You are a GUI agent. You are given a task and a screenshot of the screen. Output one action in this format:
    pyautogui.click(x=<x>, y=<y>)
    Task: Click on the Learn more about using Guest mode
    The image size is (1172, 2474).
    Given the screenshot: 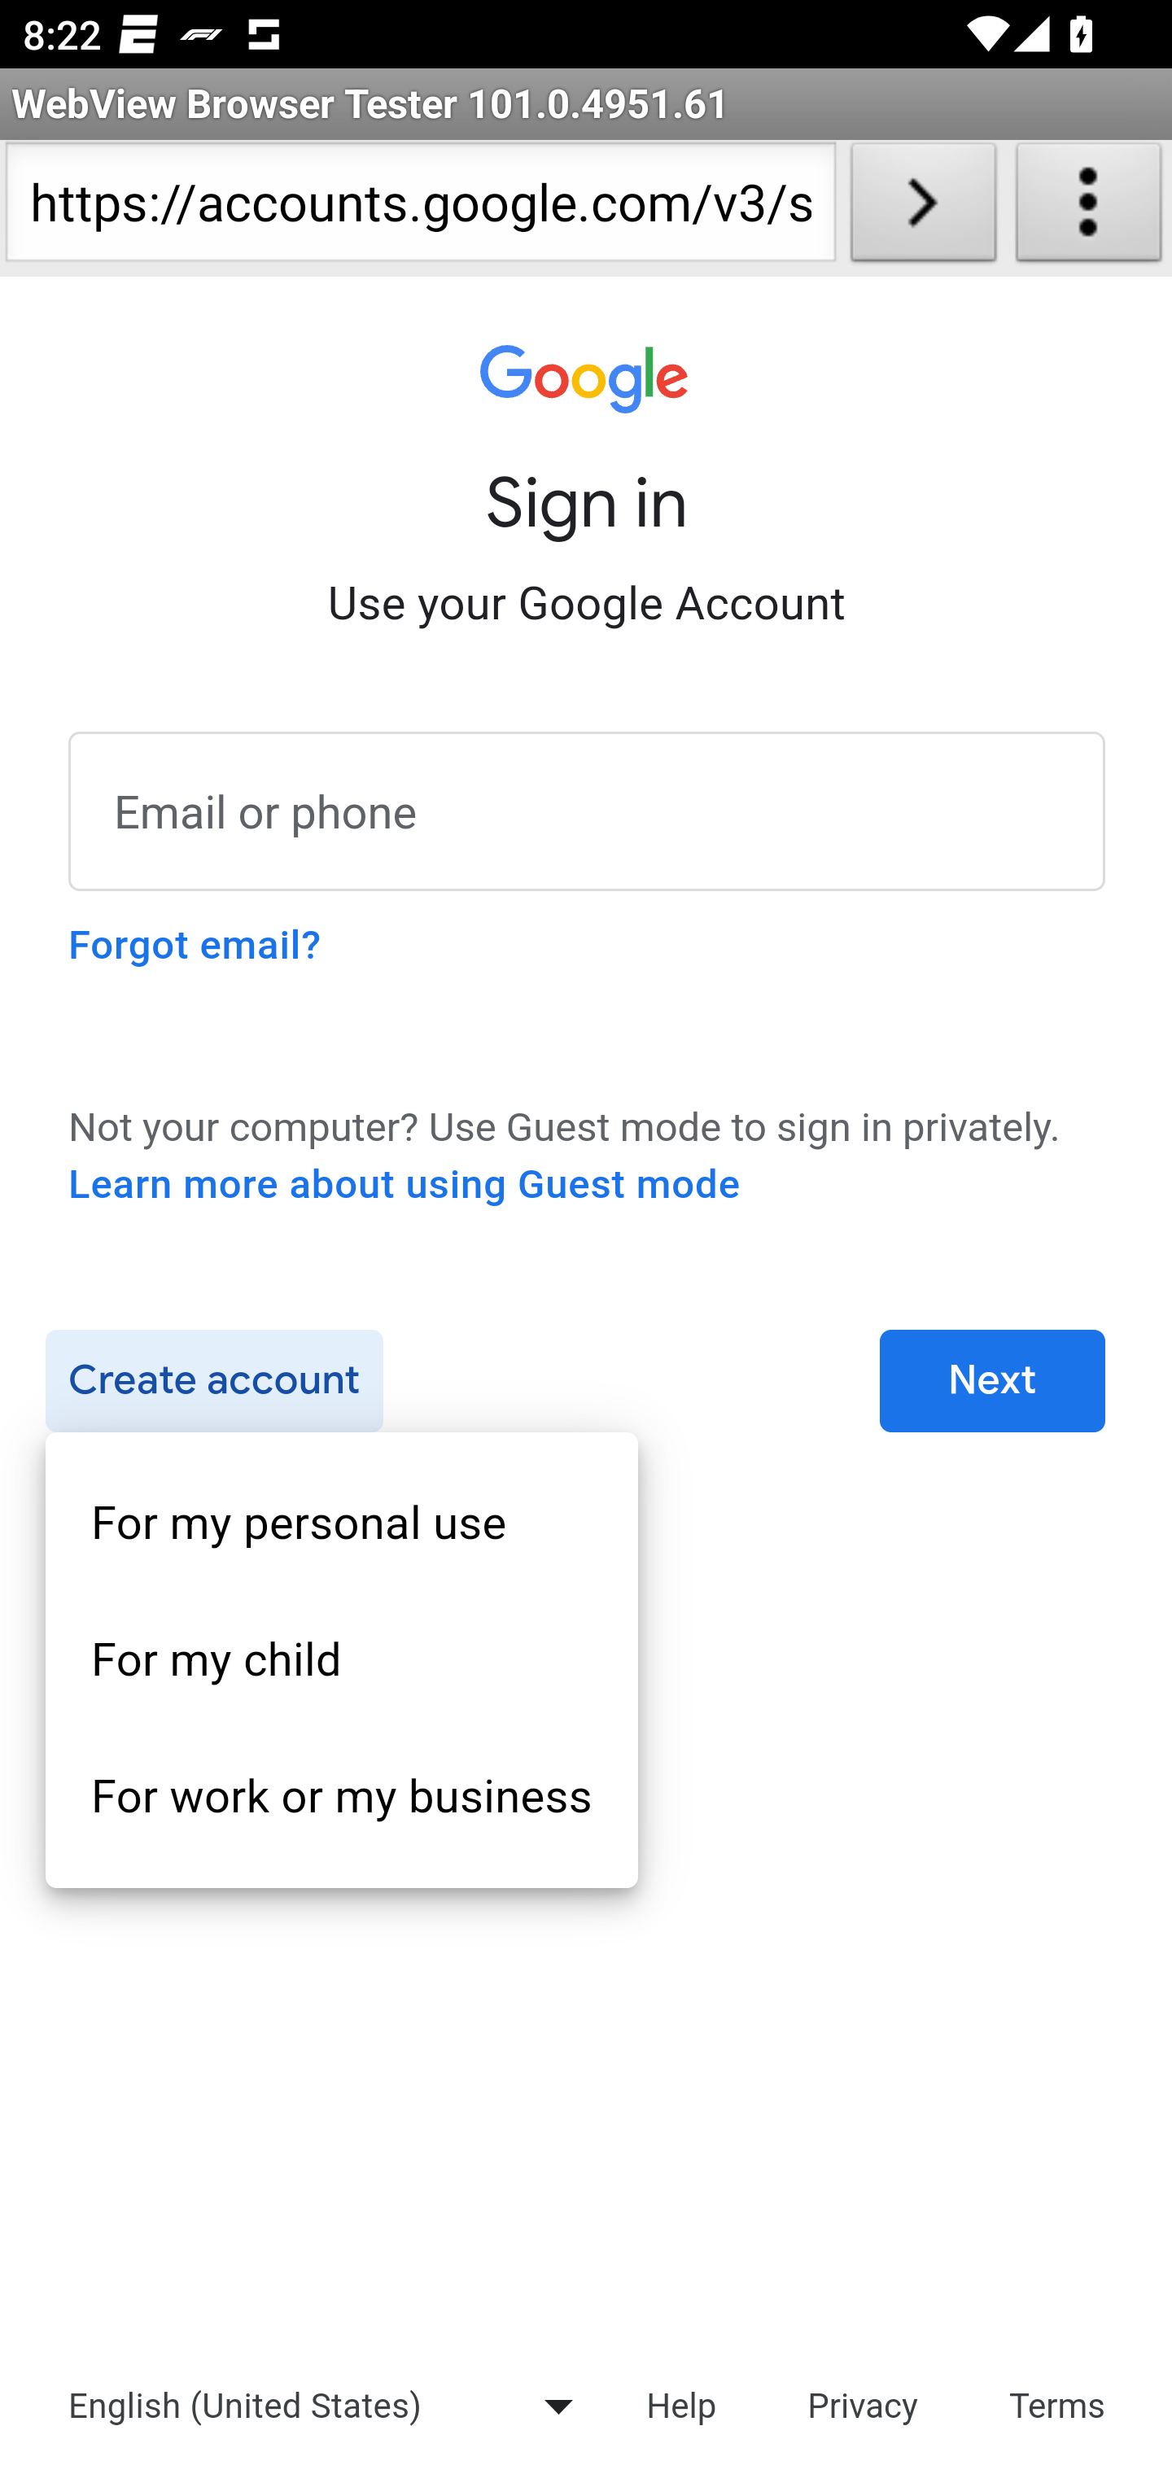 What is the action you would take?
    pyautogui.click(x=405, y=1185)
    